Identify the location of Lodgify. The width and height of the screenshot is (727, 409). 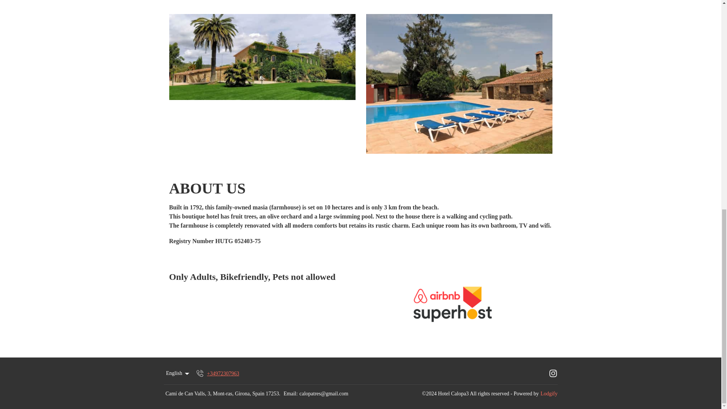
(549, 394).